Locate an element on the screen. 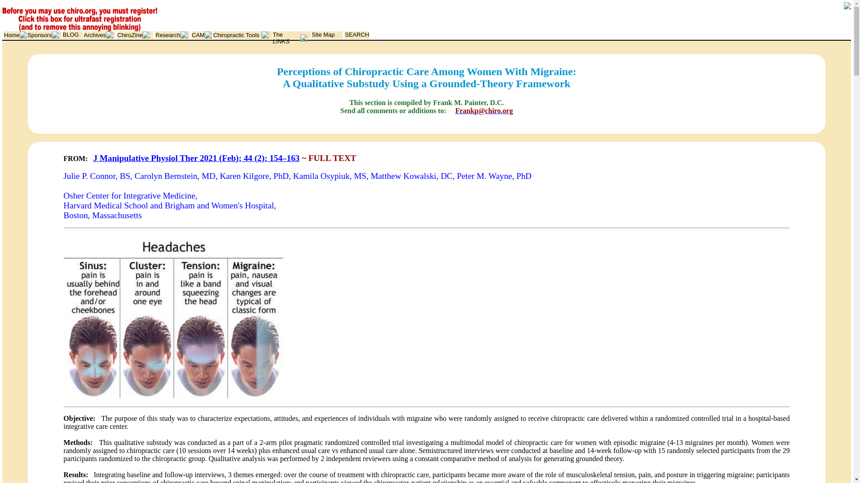 Image resolution: width=860 pixels, height=483 pixels. Sponsors is located at coordinates (39, 35).